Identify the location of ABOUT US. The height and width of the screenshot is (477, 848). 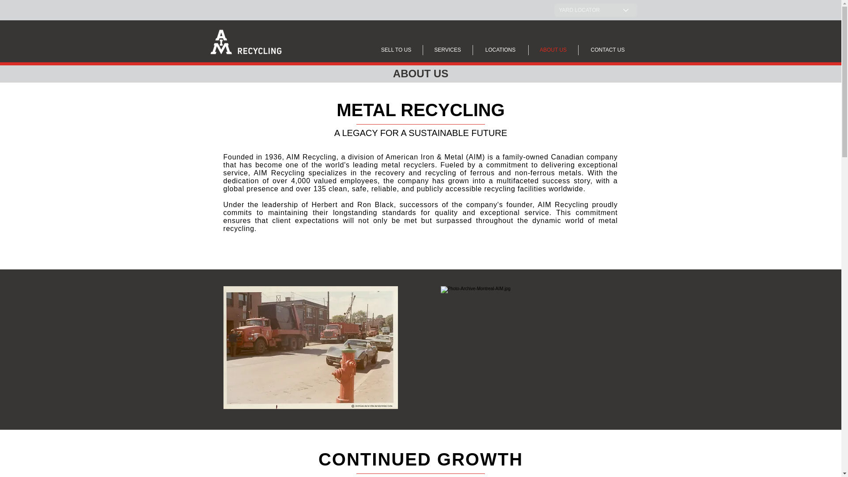
(553, 50).